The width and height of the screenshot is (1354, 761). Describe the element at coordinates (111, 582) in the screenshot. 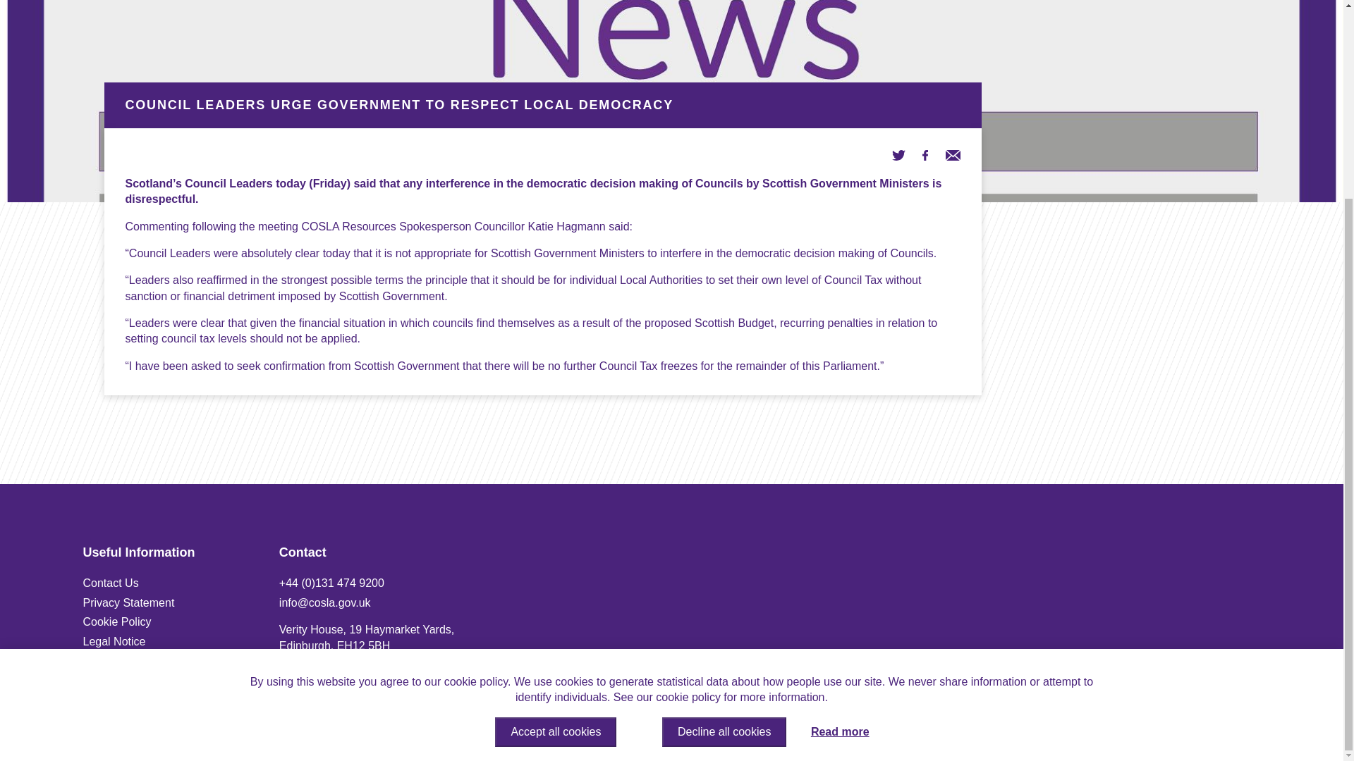

I see `Contact Us` at that location.